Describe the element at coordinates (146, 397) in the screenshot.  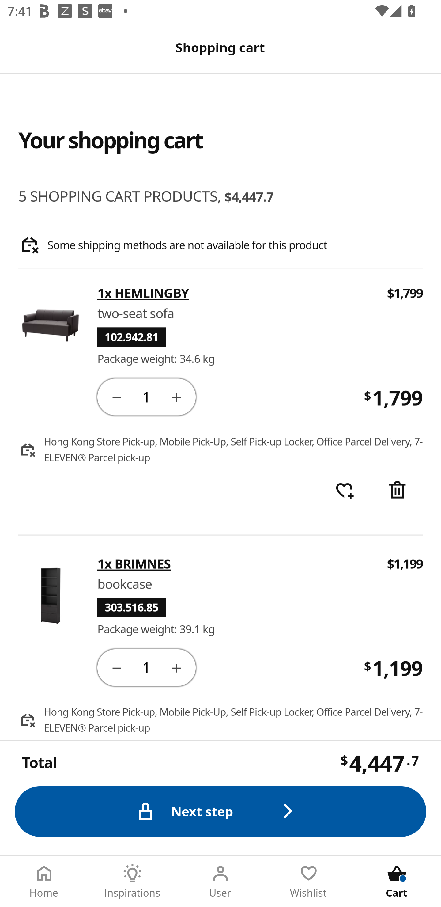
I see `1` at that location.